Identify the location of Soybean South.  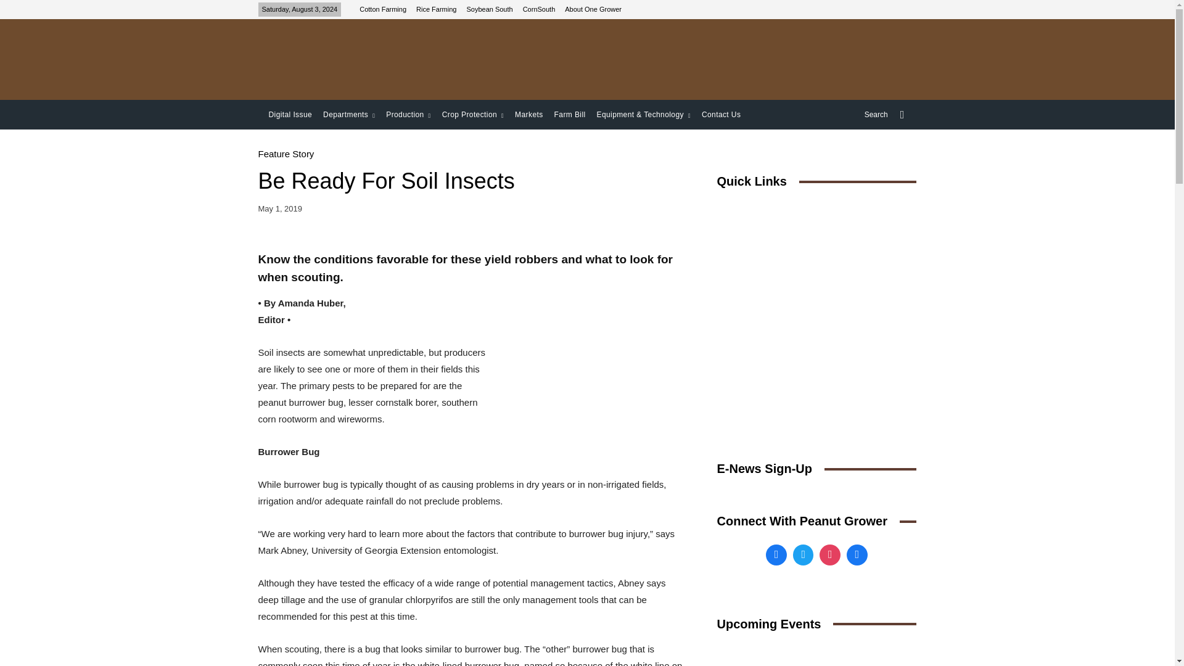
(490, 9).